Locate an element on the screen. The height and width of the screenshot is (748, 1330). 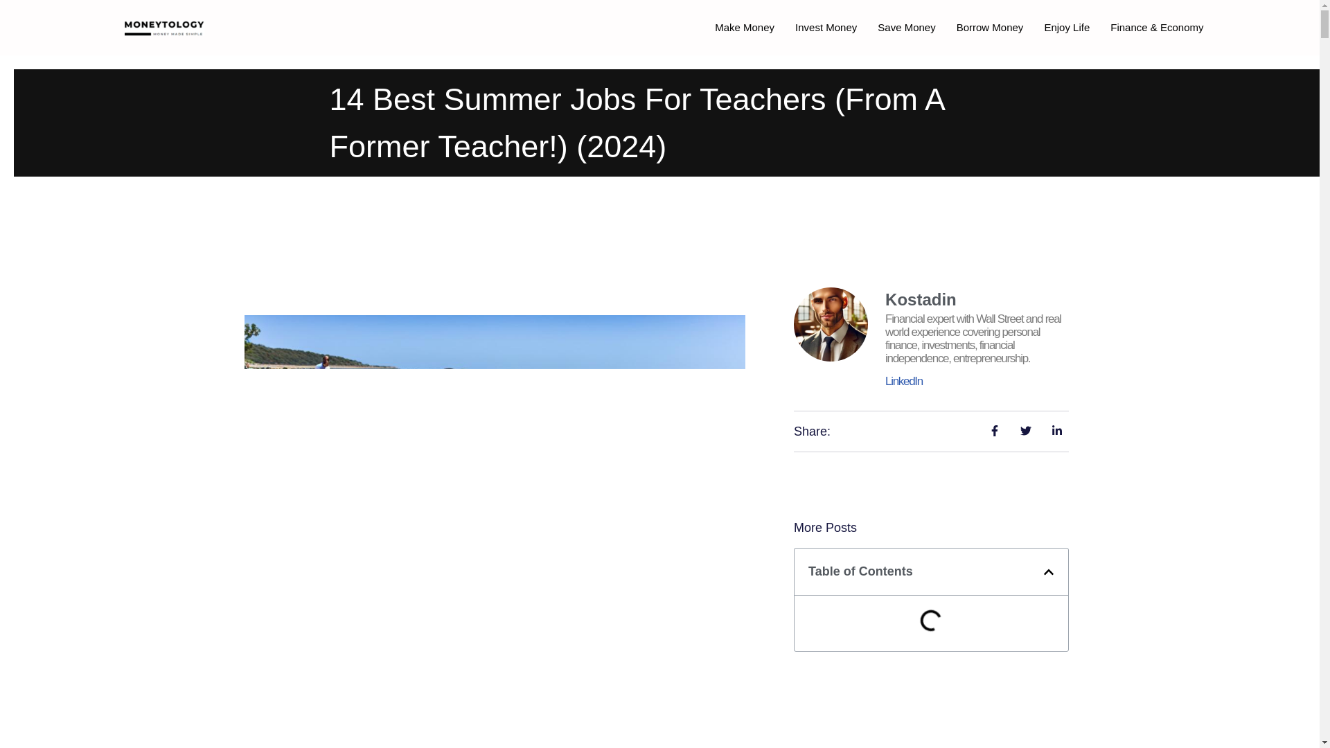
Table of Contents is located at coordinates (931, 599).